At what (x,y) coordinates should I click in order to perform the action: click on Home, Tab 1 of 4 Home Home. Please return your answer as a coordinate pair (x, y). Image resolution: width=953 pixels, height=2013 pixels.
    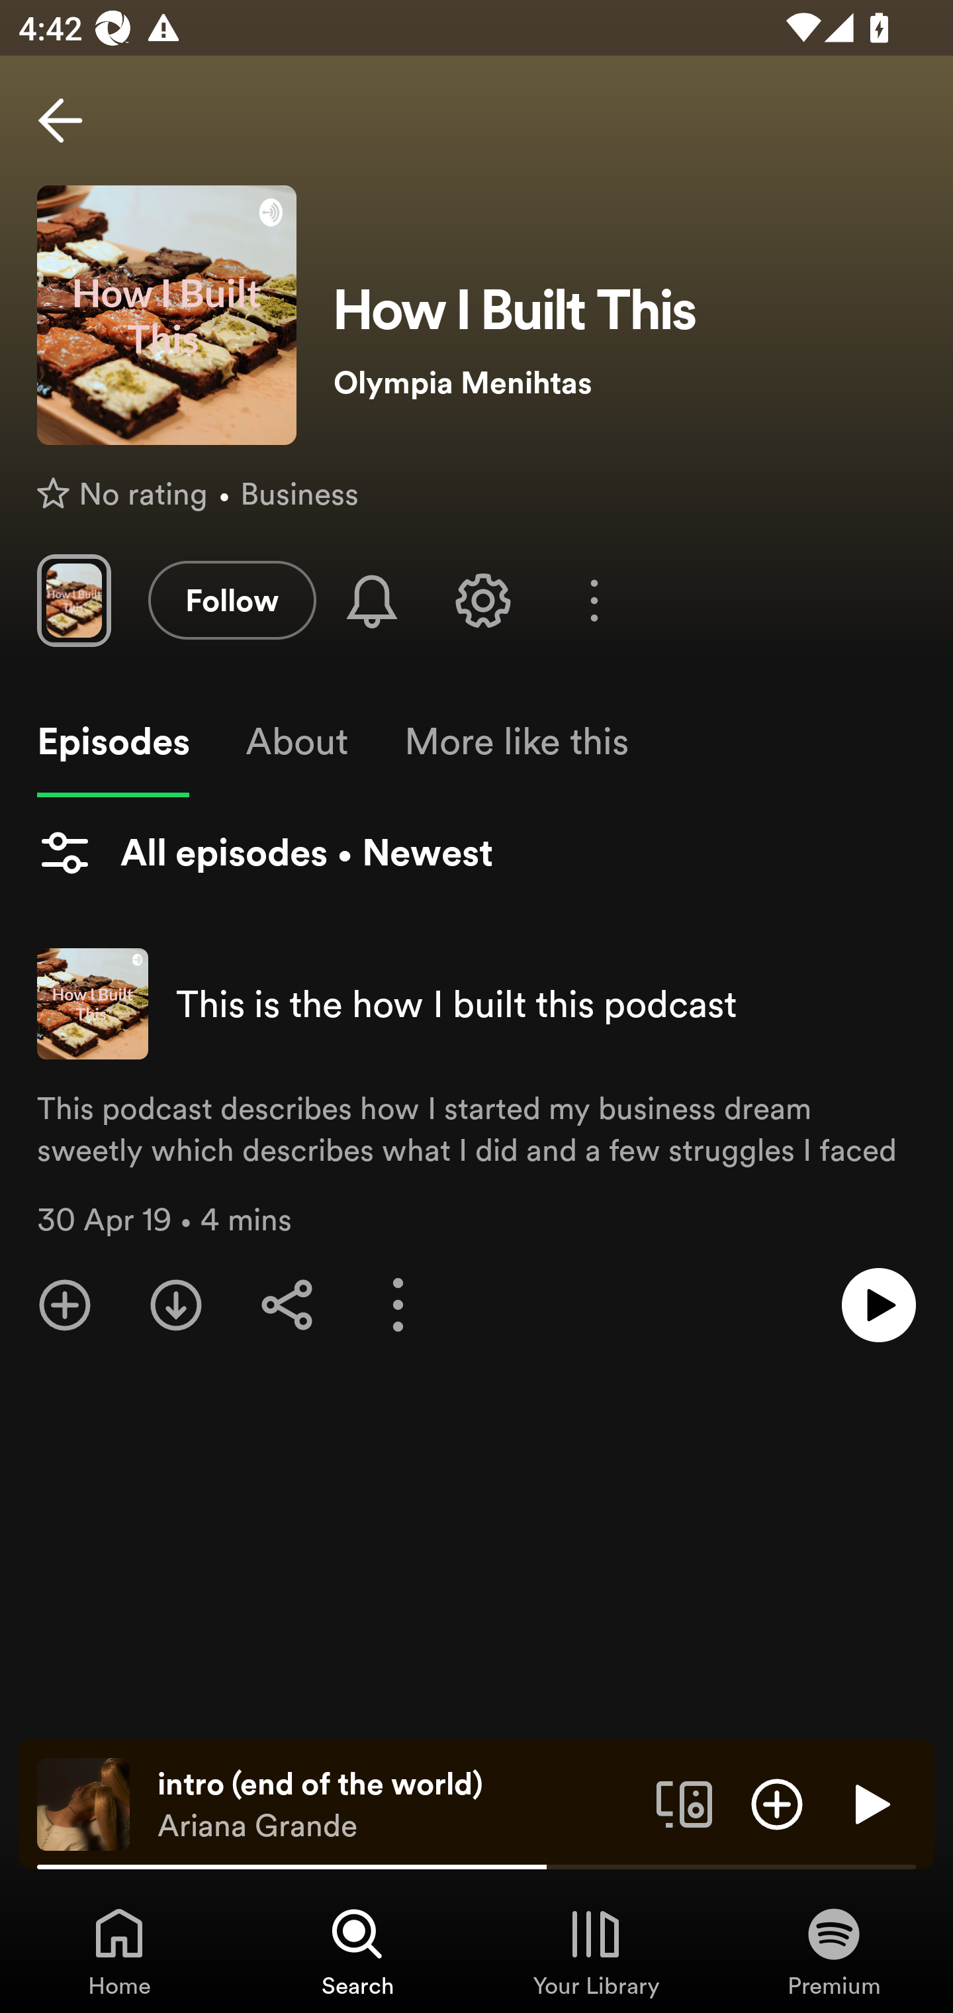
    Looking at the image, I should click on (119, 1951).